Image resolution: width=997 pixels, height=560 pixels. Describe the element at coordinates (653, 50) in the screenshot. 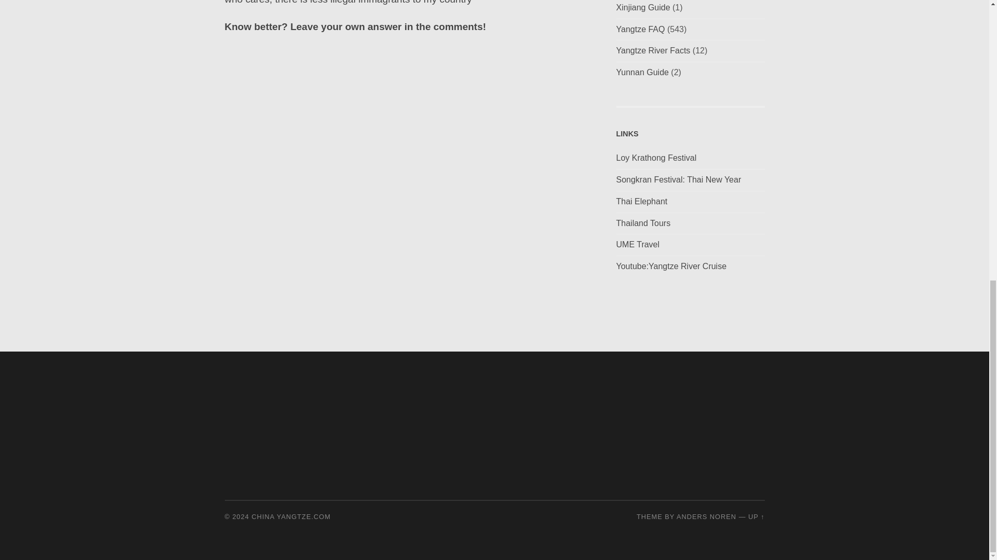

I see `Yangtze River Facts` at that location.